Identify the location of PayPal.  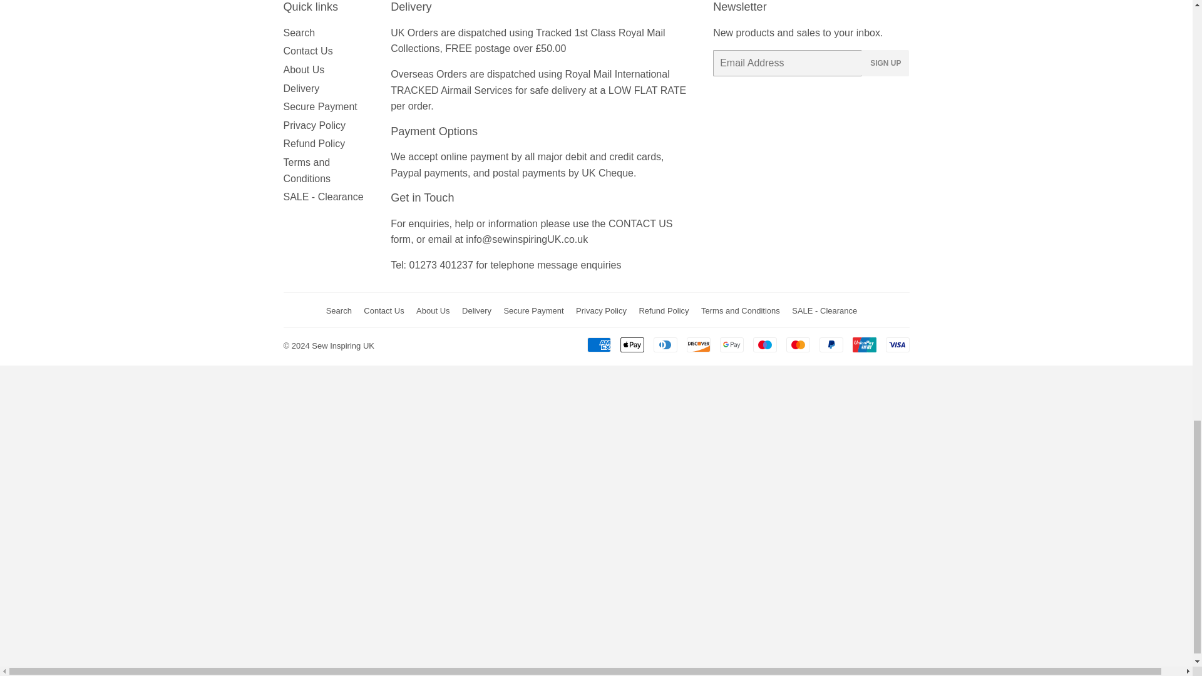
(830, 344).